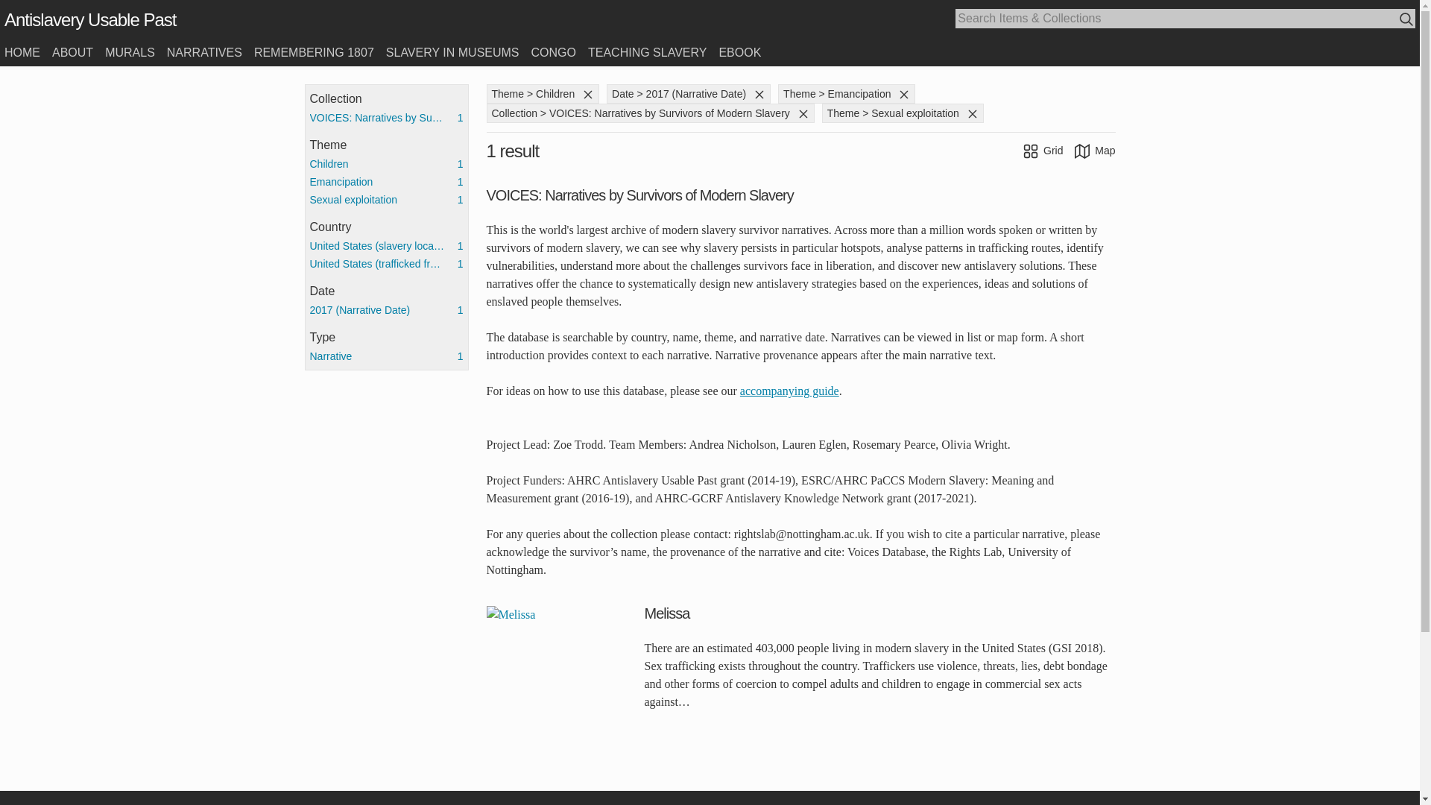 Image resolution: width=1431 pixels, height=805 pixels. Describe the element at coordinates (22, 52) in the screenshot. I see `HOME` at that location.